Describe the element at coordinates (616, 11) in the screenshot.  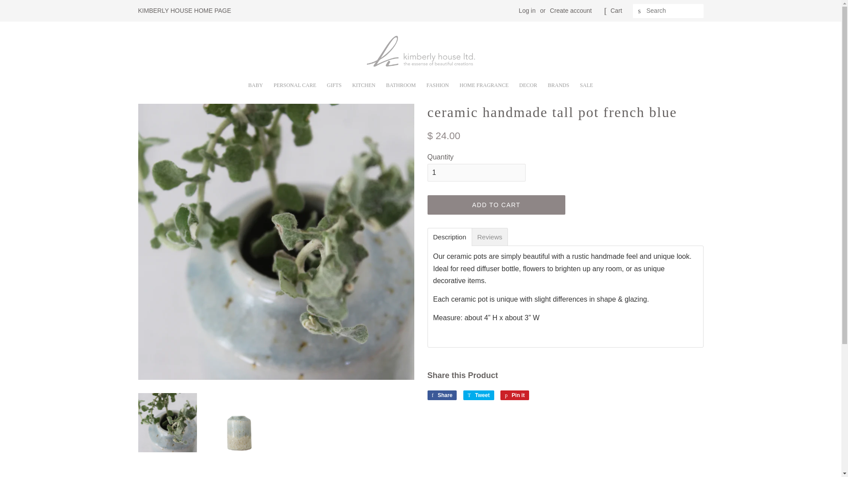
I see `Cart` at that location.